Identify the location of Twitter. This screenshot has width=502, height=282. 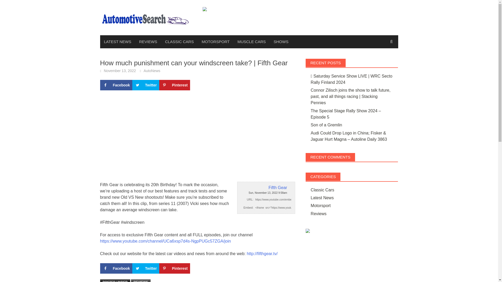
(146, 85).